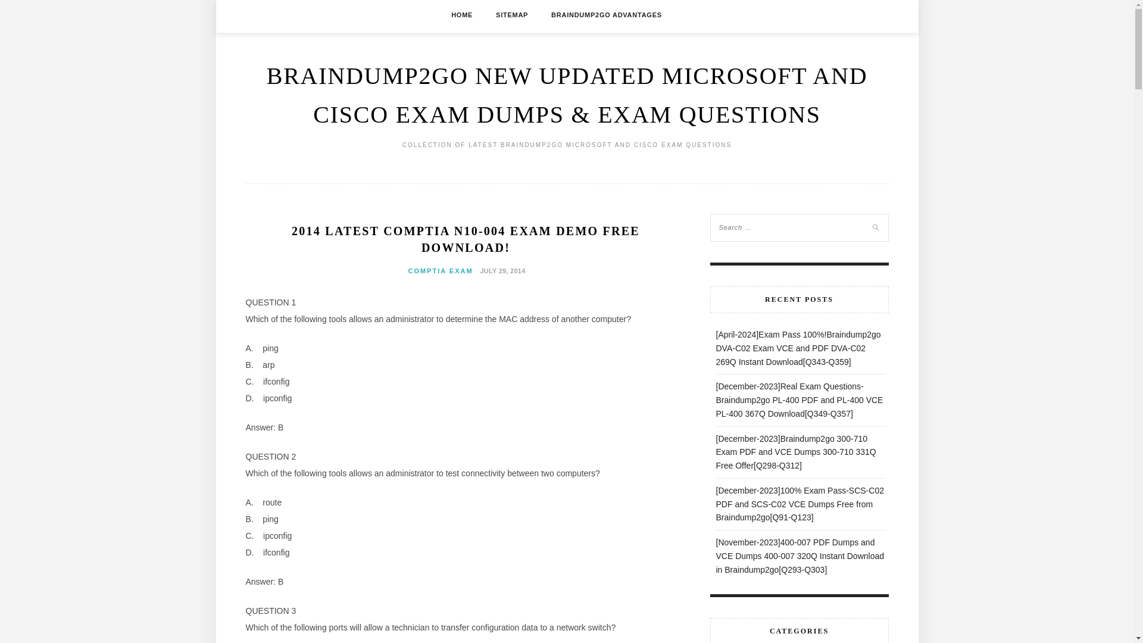 The width and height of the screenshot is (1143, 643). I want to click on Search, so click(22, 9).